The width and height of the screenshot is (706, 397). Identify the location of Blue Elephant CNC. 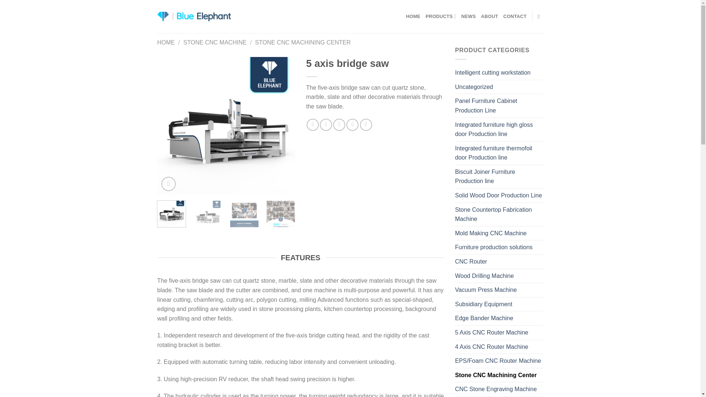
(194, 17).